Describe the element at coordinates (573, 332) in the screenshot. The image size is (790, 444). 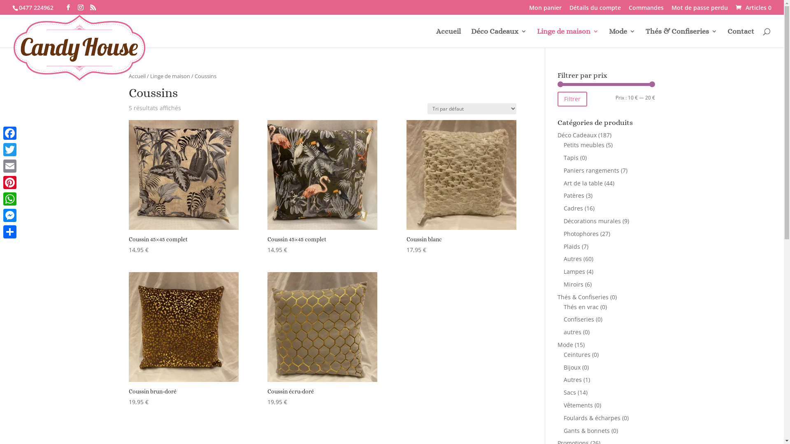
I see `autres` at that location.